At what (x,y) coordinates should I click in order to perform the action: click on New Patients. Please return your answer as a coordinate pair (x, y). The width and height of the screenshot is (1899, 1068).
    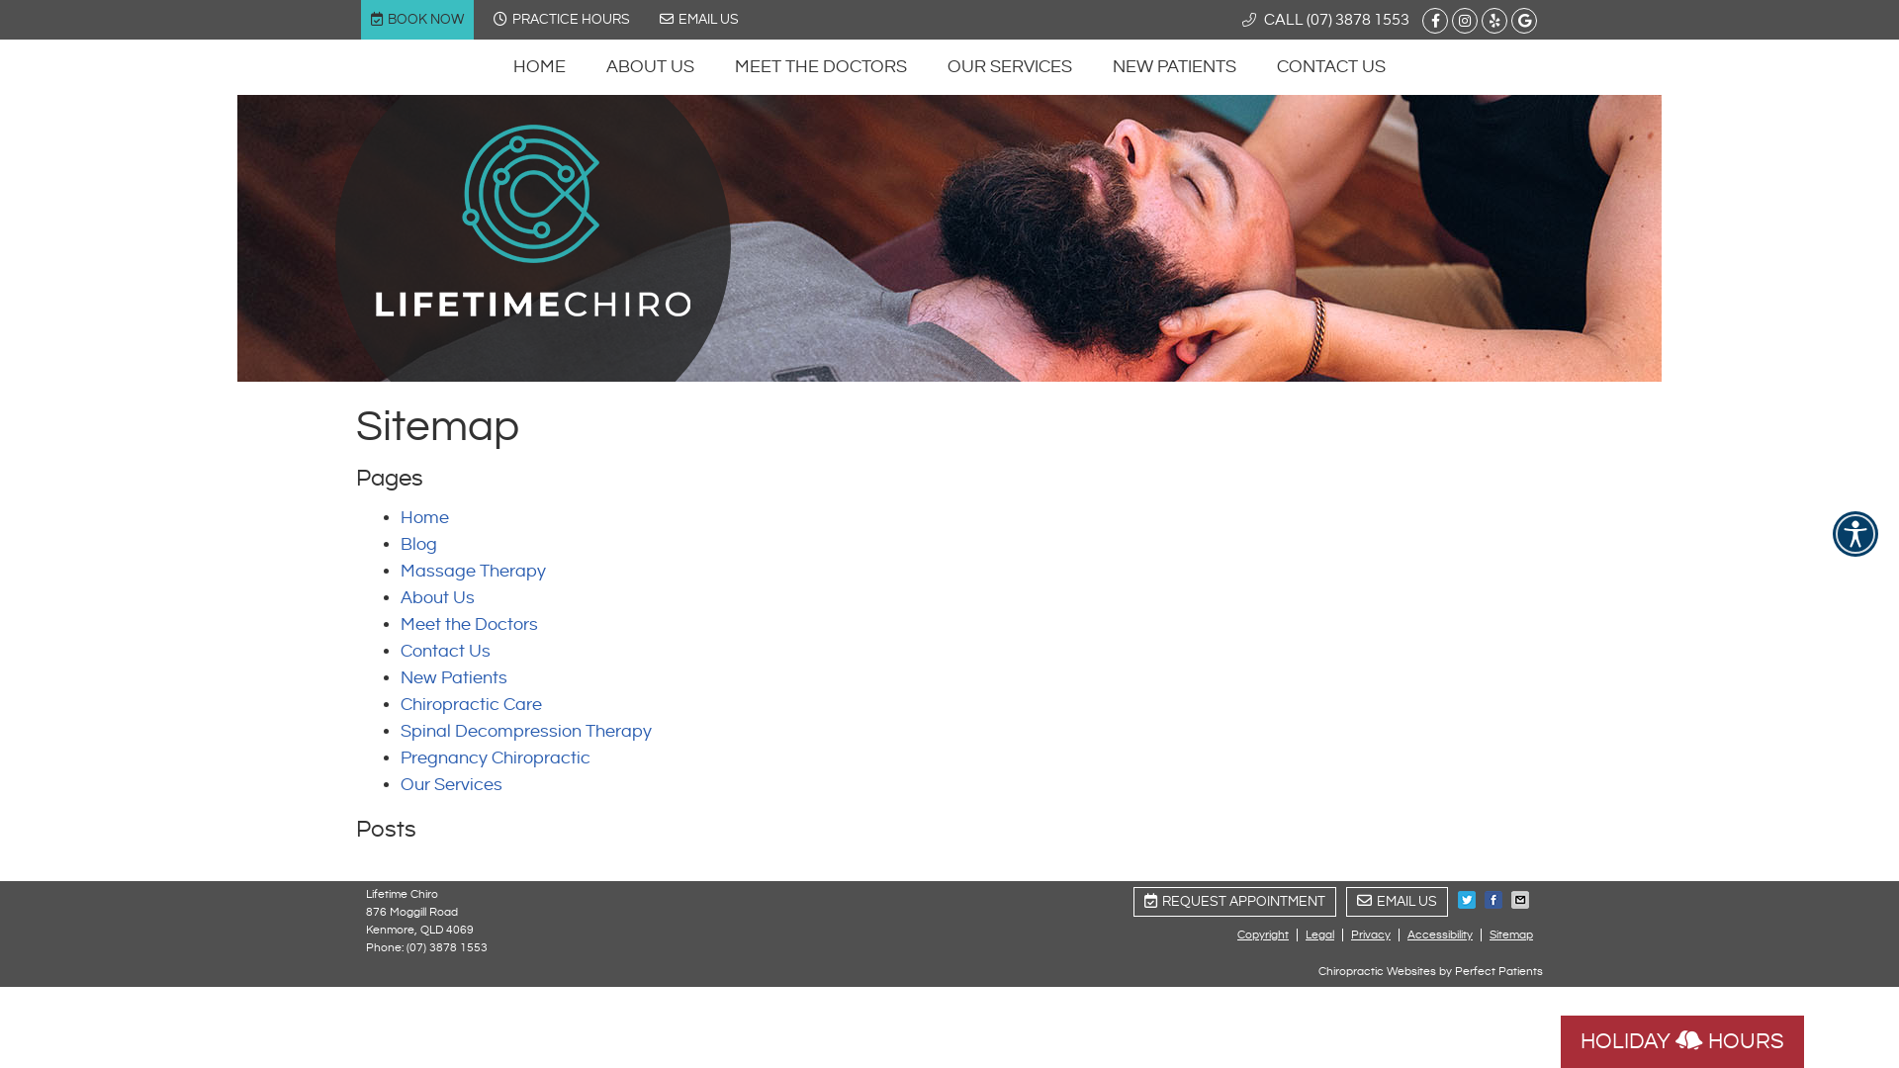
    Looking at the image, I should click on (454, 678).